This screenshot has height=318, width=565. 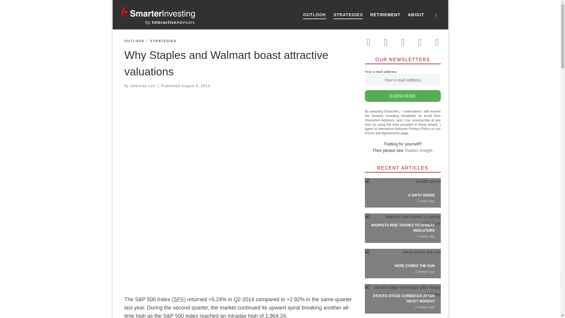 I want to click on August 6, 2014, so click(x=196, y=86).